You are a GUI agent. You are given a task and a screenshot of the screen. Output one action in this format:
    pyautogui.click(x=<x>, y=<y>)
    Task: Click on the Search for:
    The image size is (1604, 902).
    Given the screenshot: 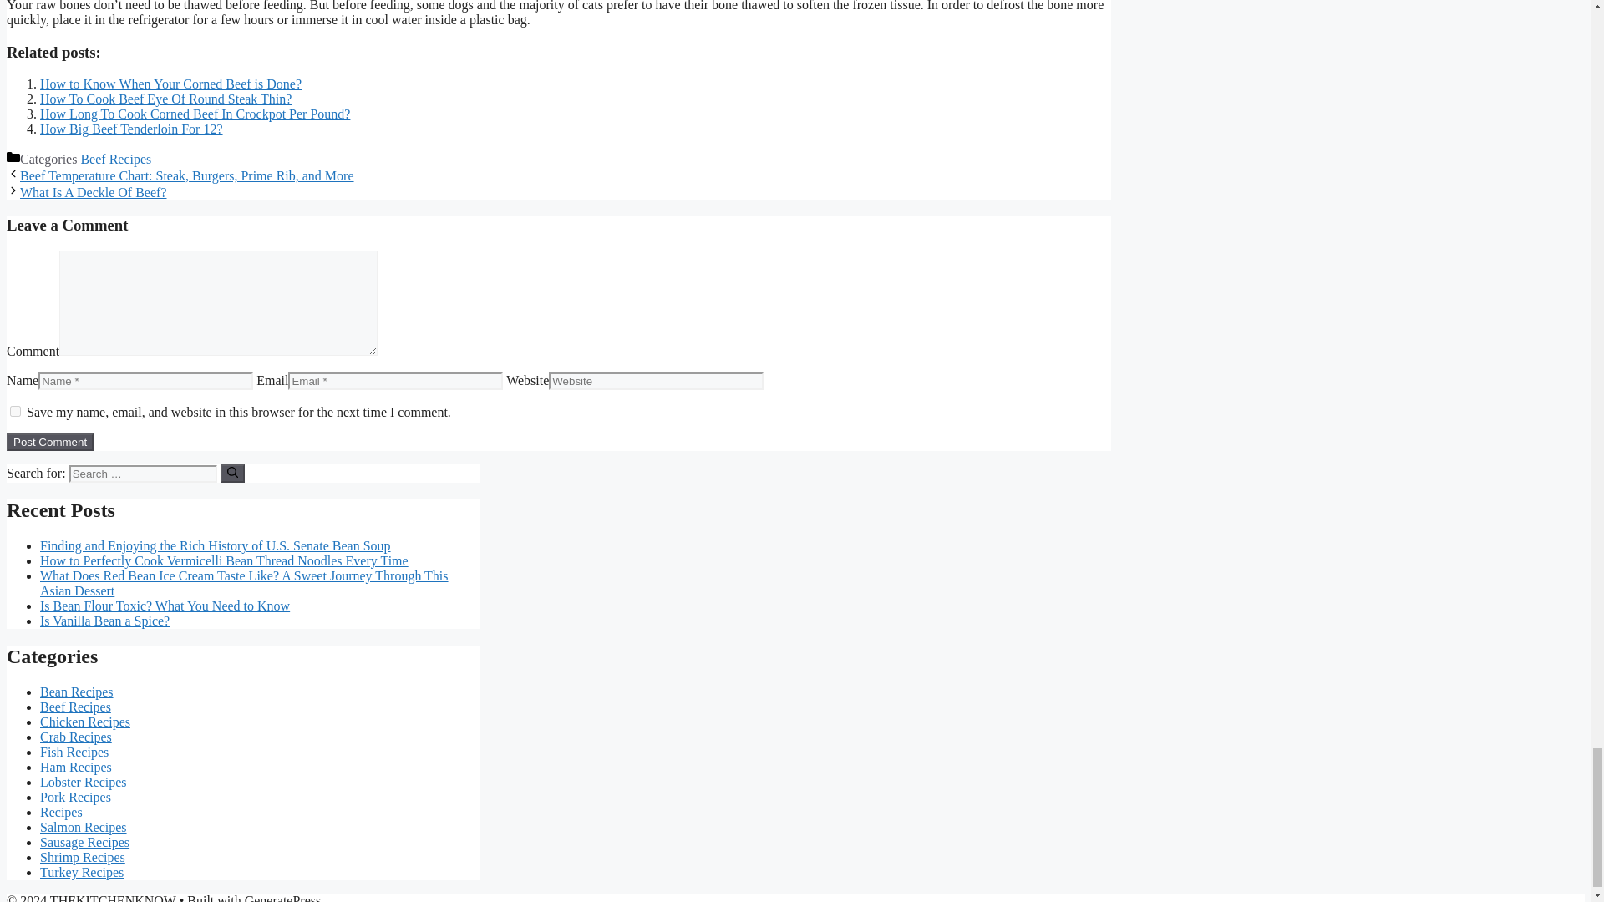 What is the action you would take?
    pyautogui.click(x=142, y=474)
    